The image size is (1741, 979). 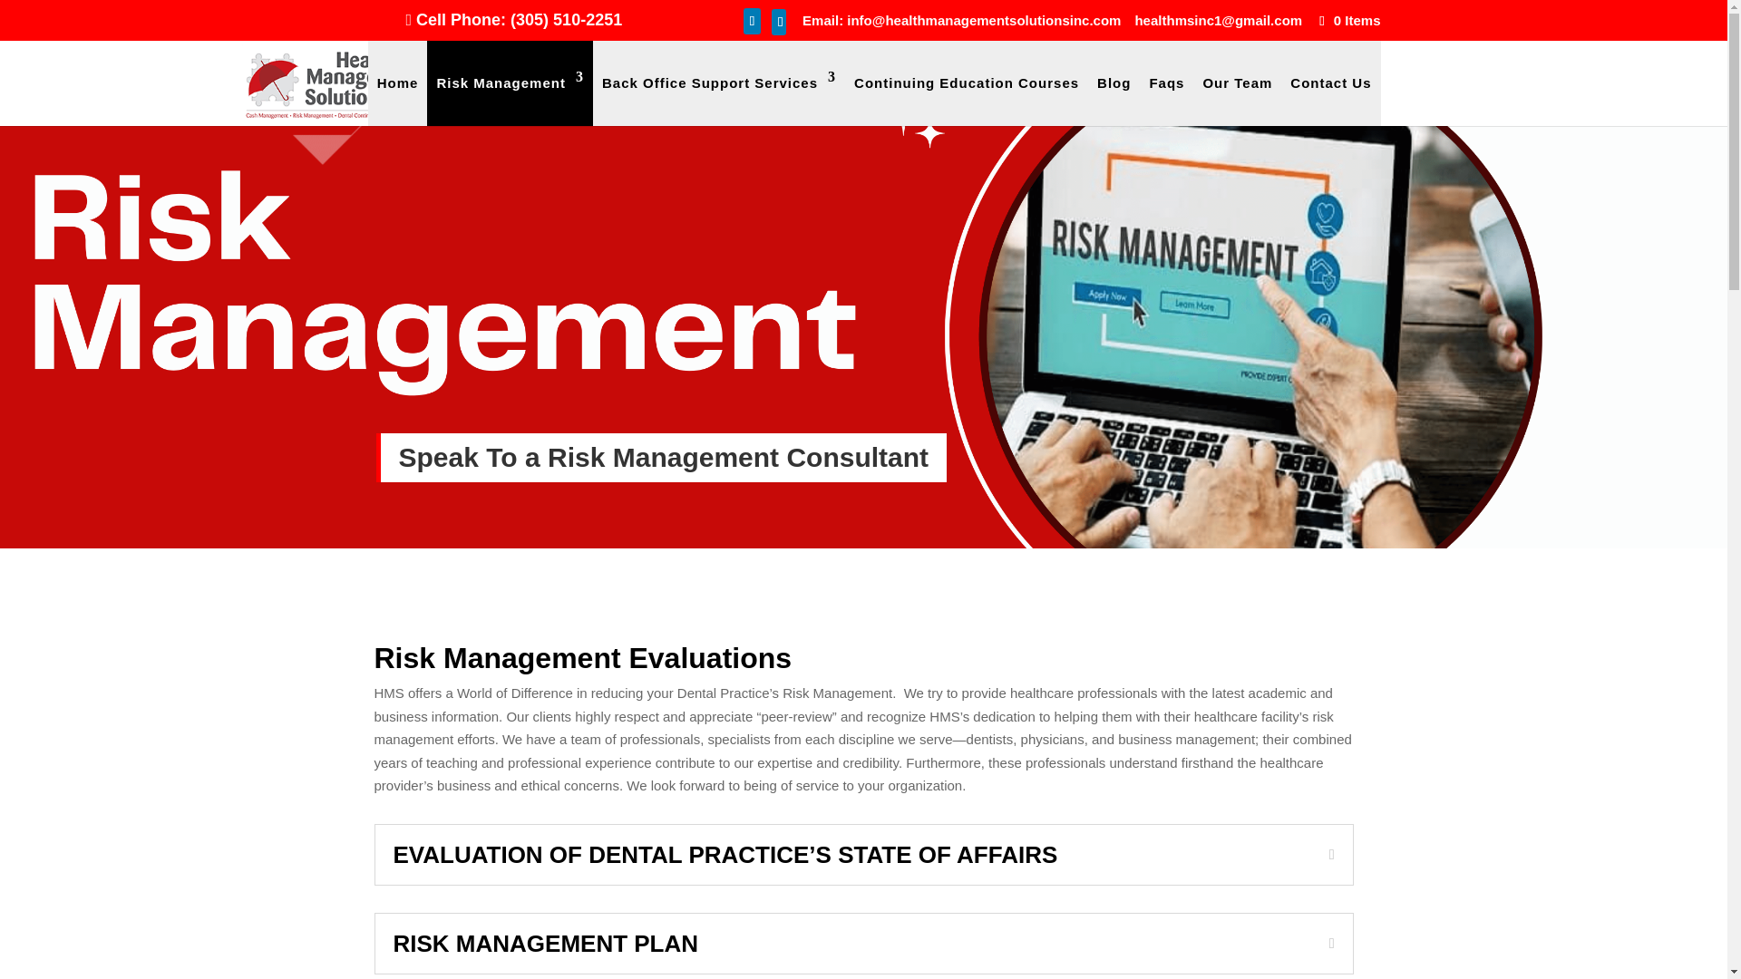 I want to click on Risk Management, so click(x=510, y=82).